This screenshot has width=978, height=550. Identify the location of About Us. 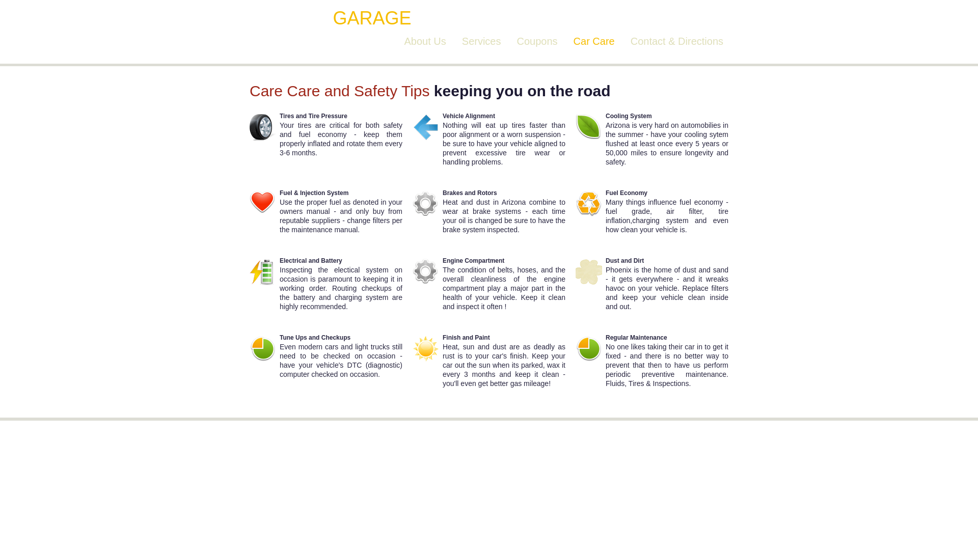
(425, 41).